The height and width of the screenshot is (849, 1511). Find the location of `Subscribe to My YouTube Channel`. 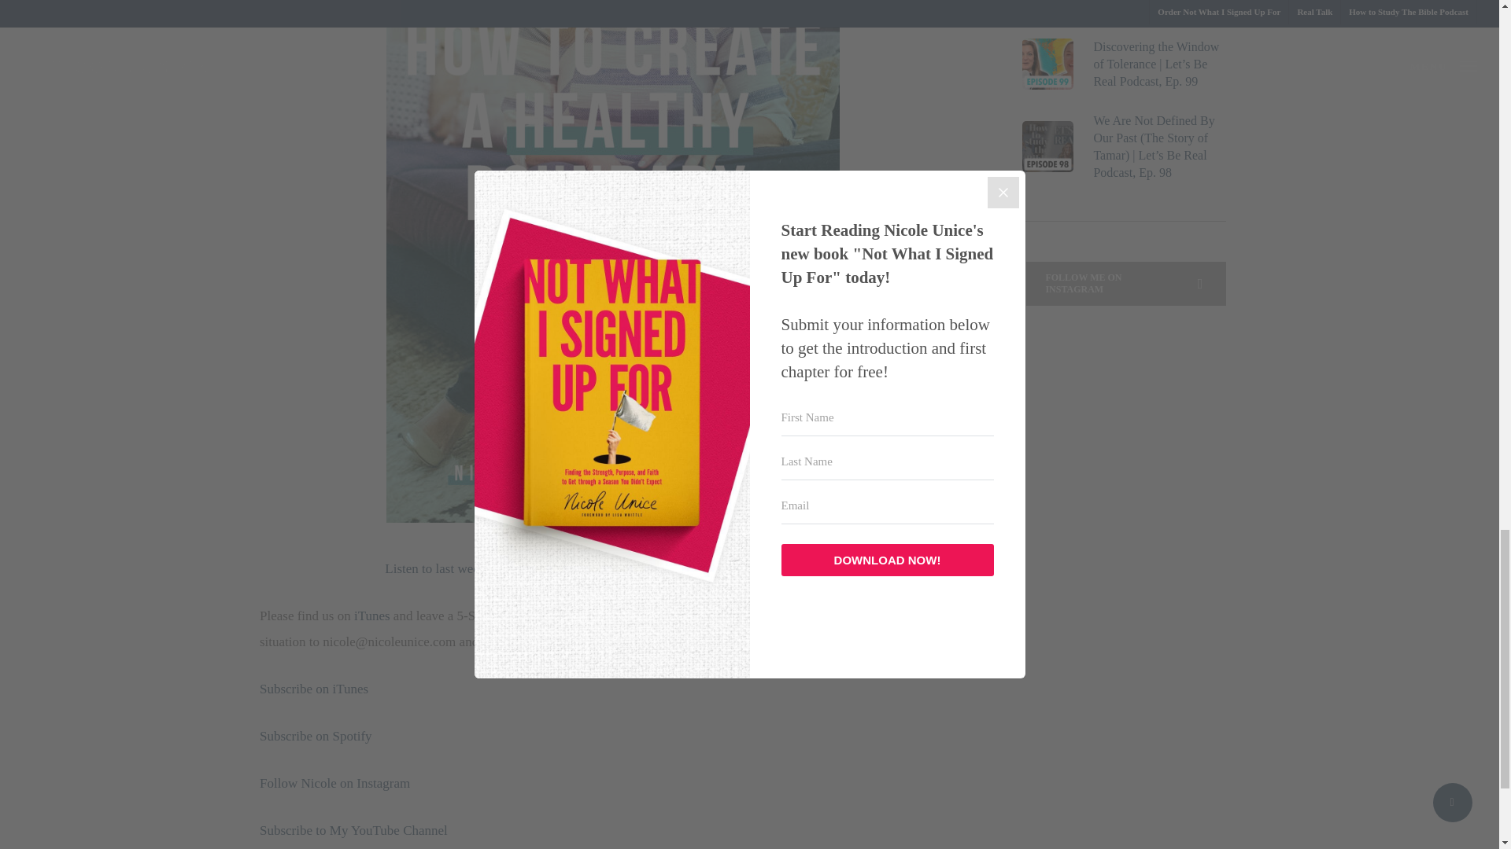

Subscribe to My YouTube Channel is located at coordinates (353, 830).